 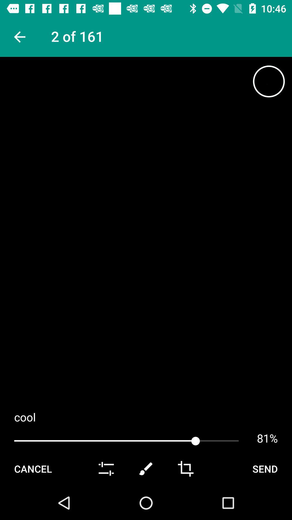 I want to click on turn off the cancel icon, so click(x=33, y=469).